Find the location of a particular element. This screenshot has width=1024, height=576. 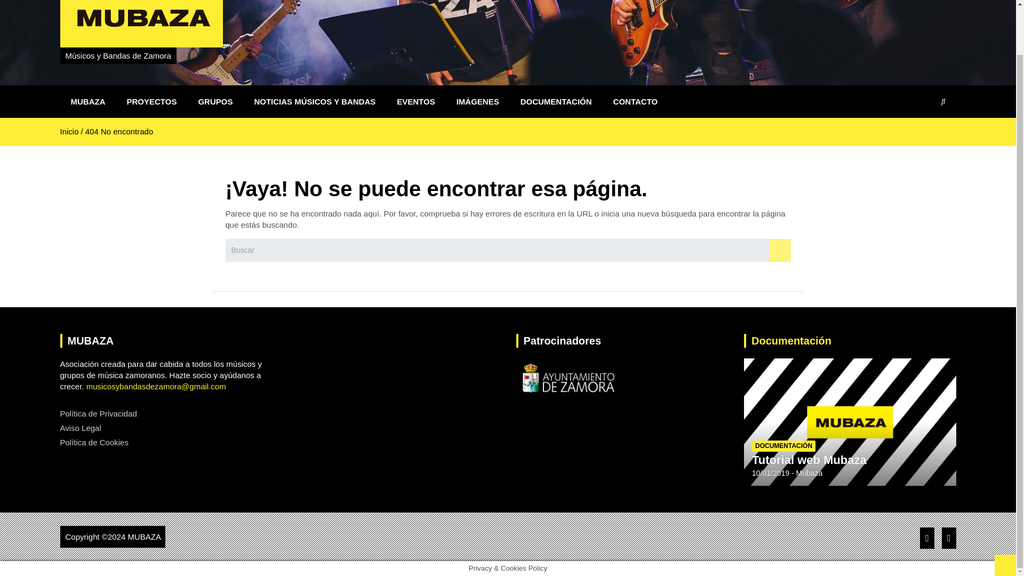

Tutorial web Mubaza is located at coordinates (770, 473).